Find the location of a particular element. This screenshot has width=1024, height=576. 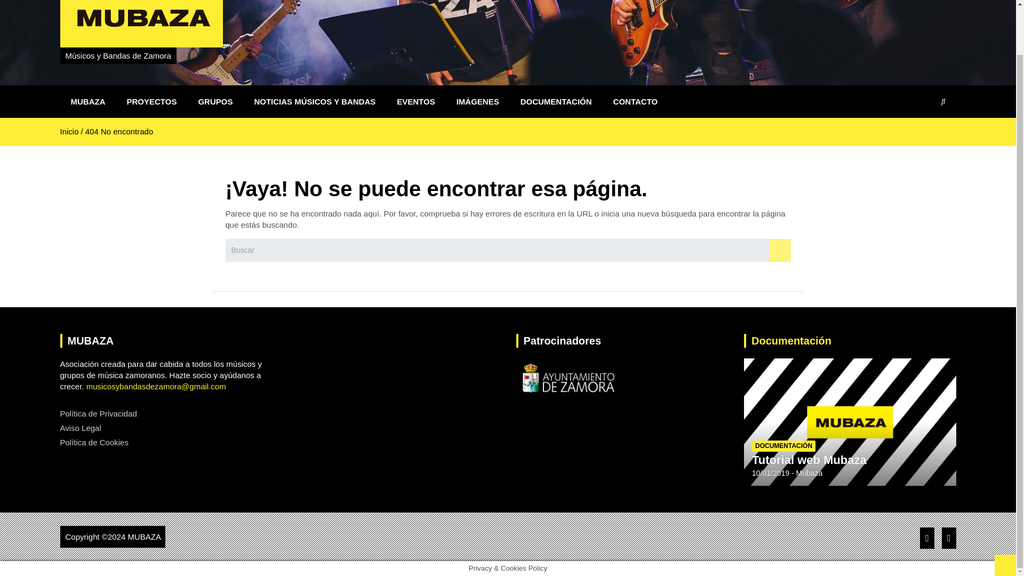

Tutorial web Mubaza is located at coordinates (770, 473).